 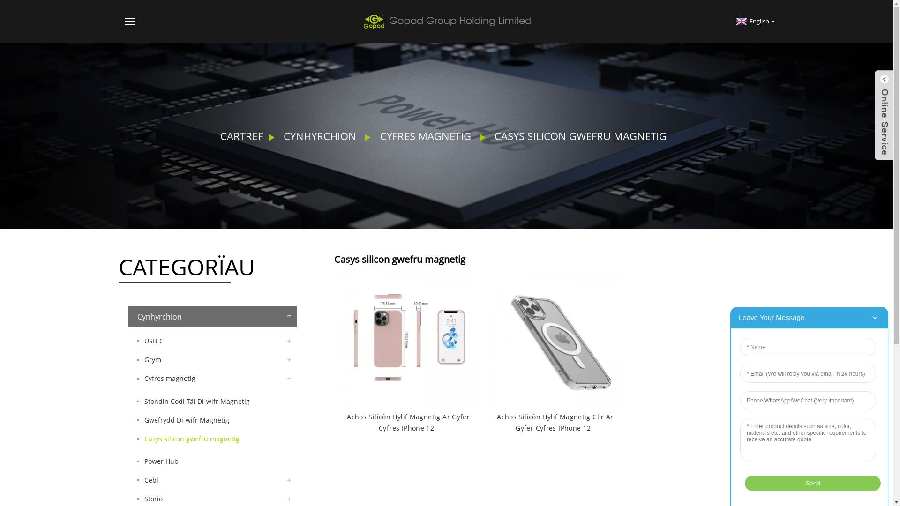 What do you see at coordinates (212, 420) in the screenshot?
I see `Gwefrydd Di-wifr Magnetig` at bounding box center [212, 420].